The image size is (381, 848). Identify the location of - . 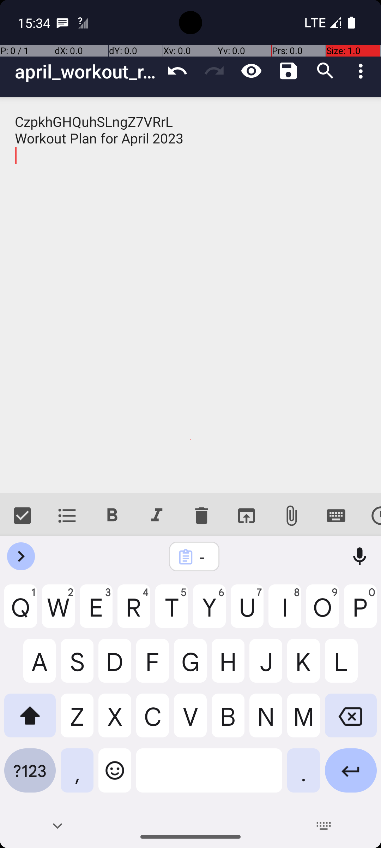
(204, 557).